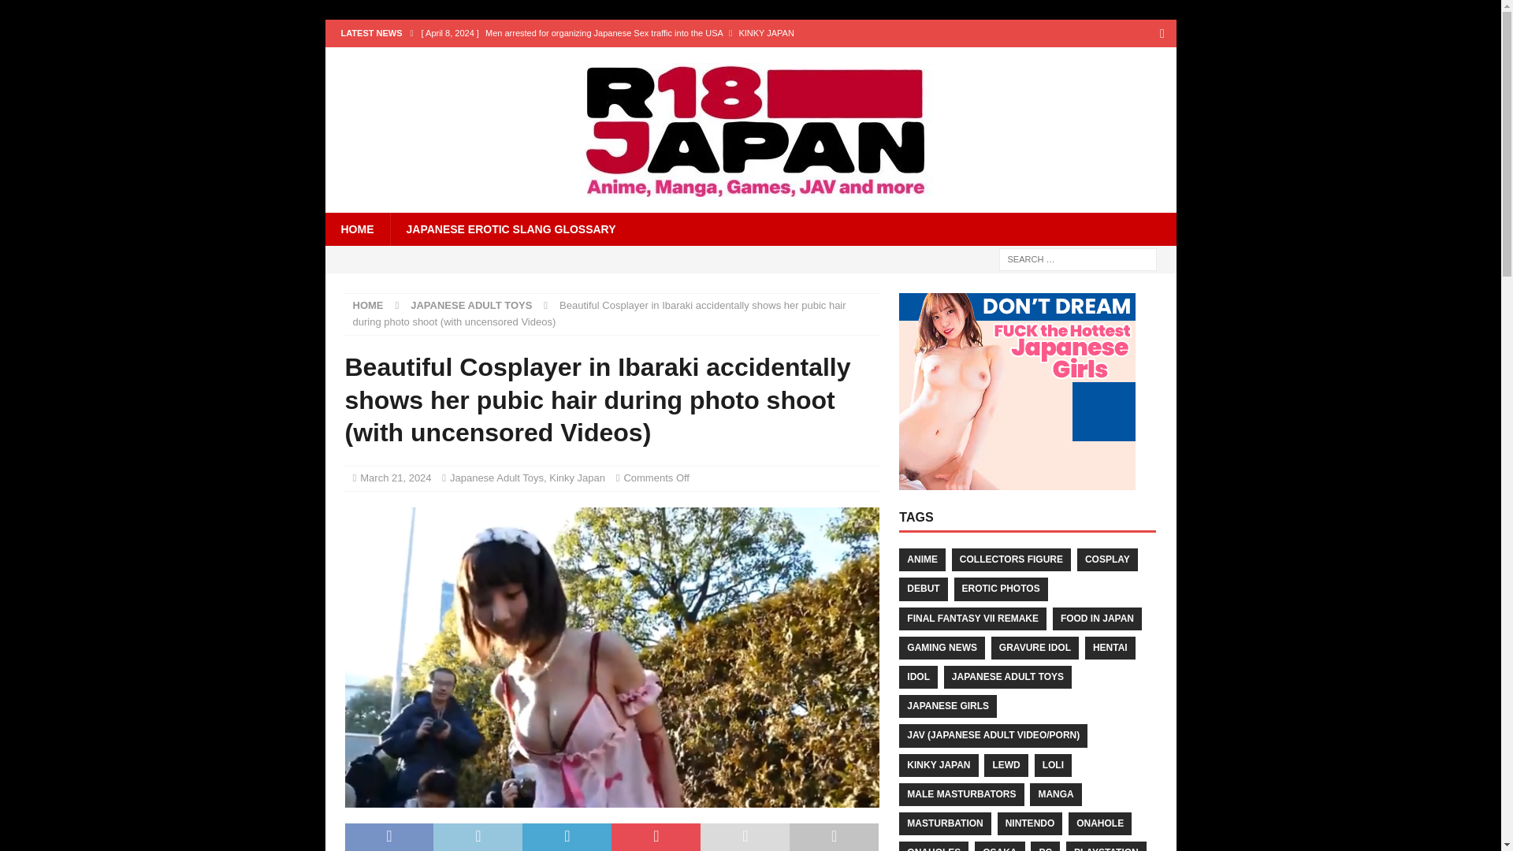  What do you see at coordinates (356, 229) in the screenshot?
I see `HOME` at bounding box center [356, 229].